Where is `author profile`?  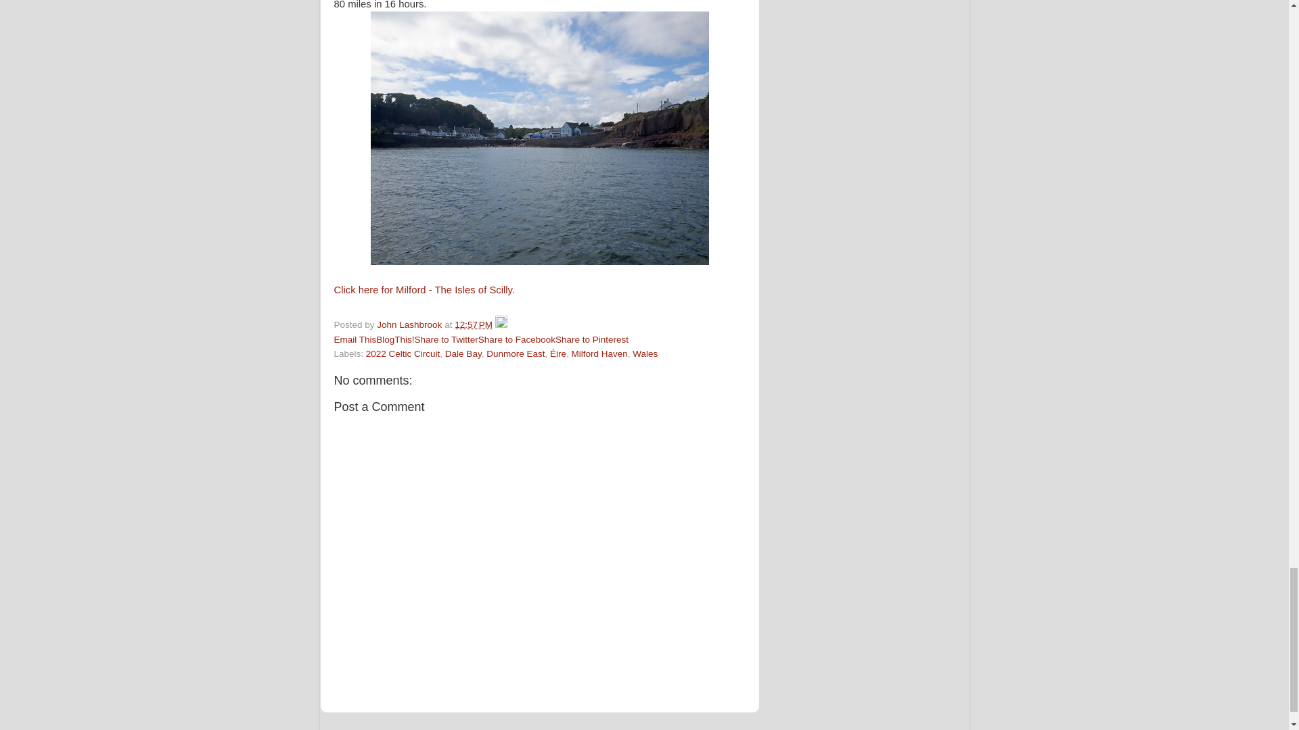
author profile is located at coordinates (410, 324).